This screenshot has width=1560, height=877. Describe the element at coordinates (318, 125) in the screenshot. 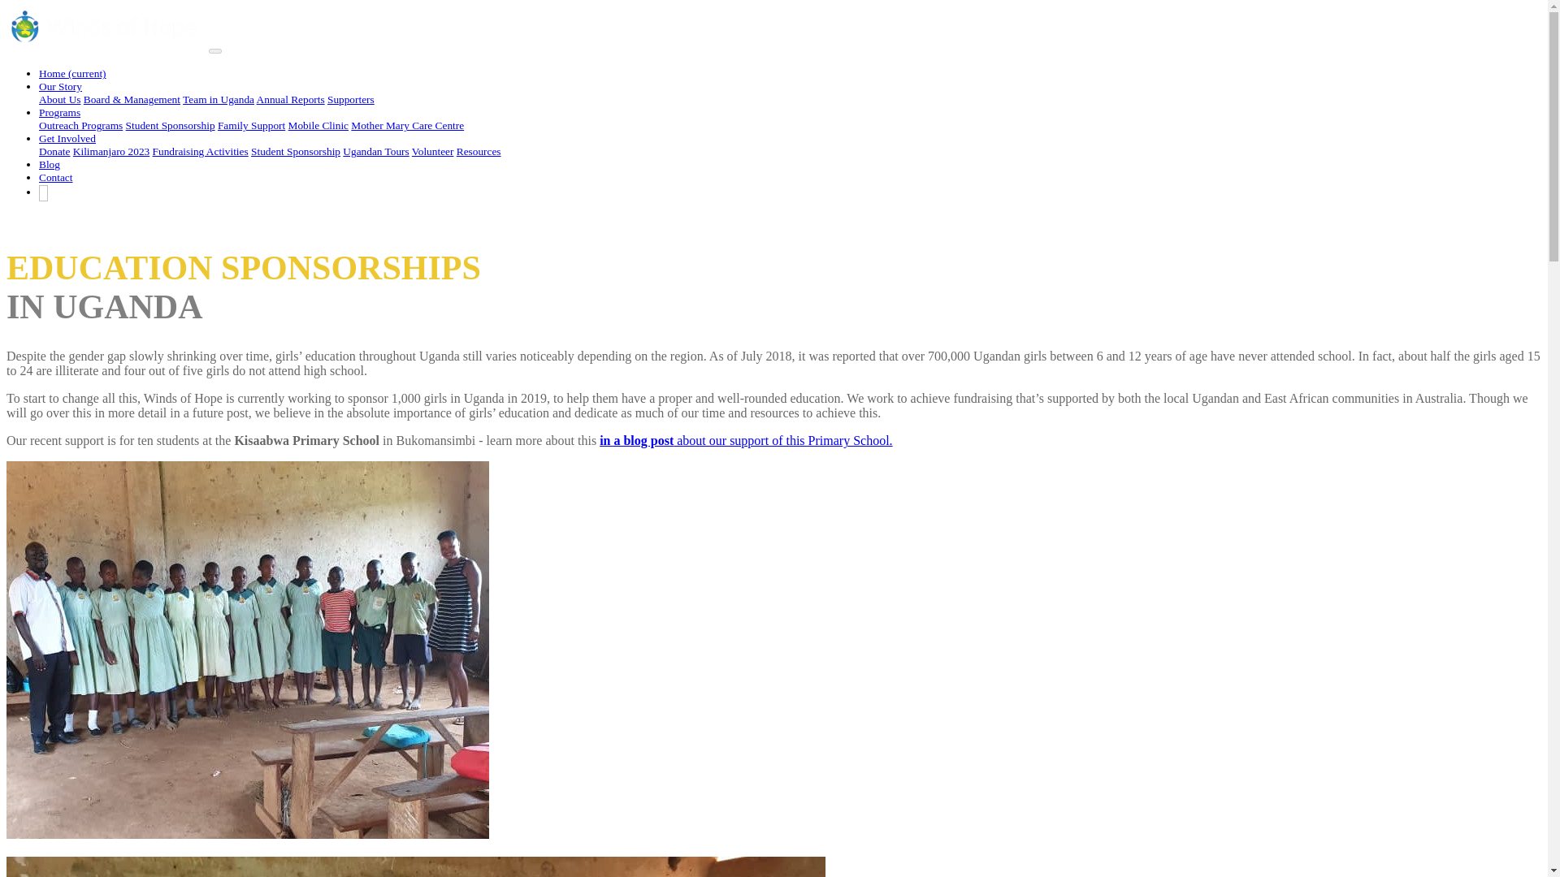

I see `Mobile Clinic` at that location.